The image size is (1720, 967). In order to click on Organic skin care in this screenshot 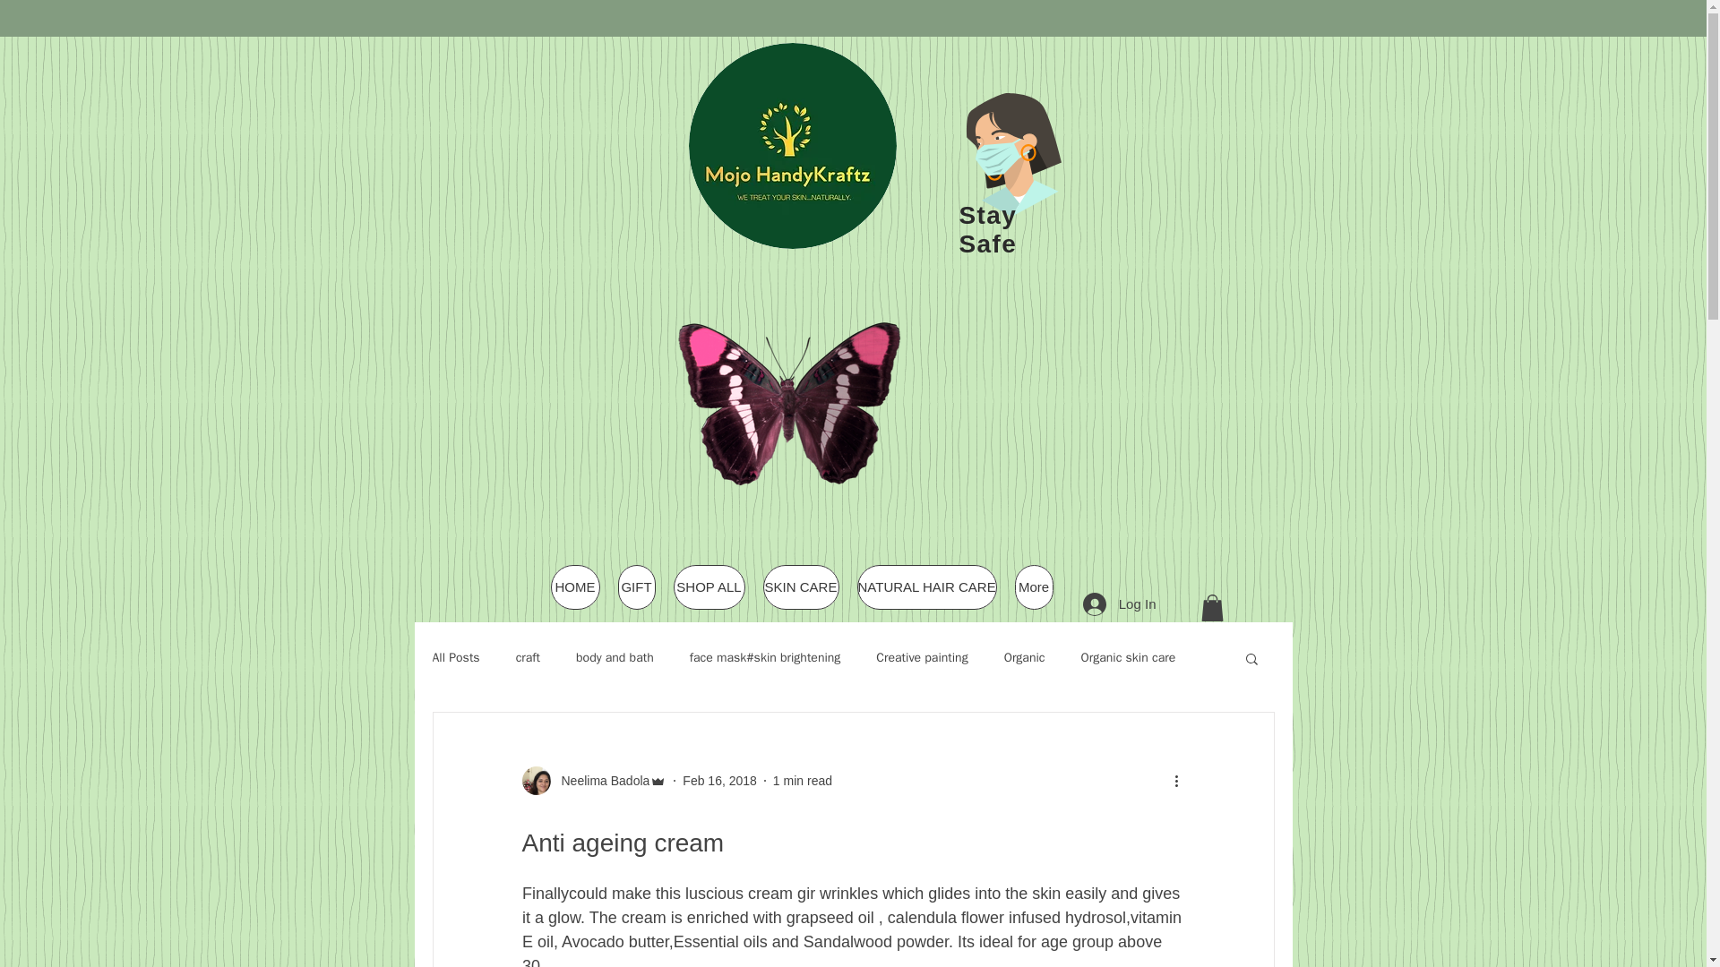, I will do `click(1129, 657)`.